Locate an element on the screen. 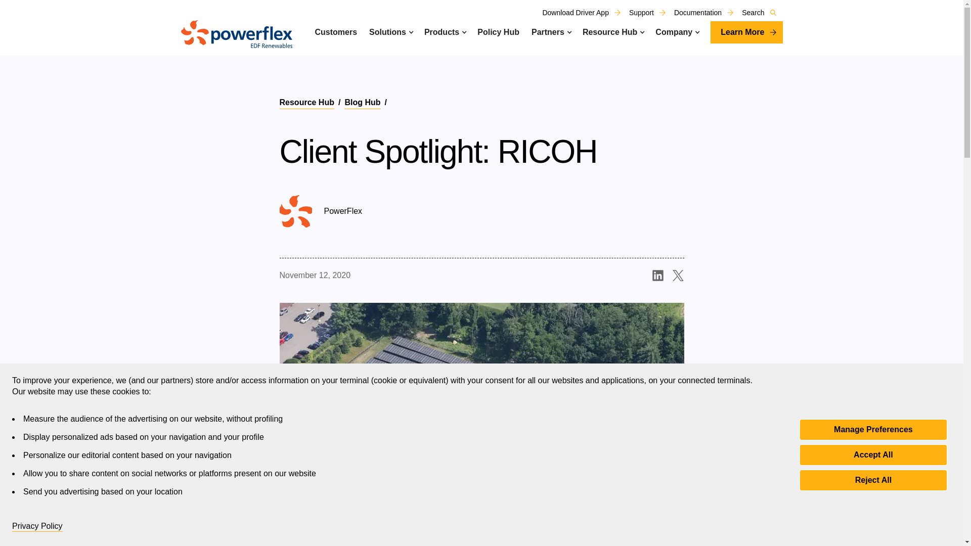  Documentation is located at coordinates (707, 13).